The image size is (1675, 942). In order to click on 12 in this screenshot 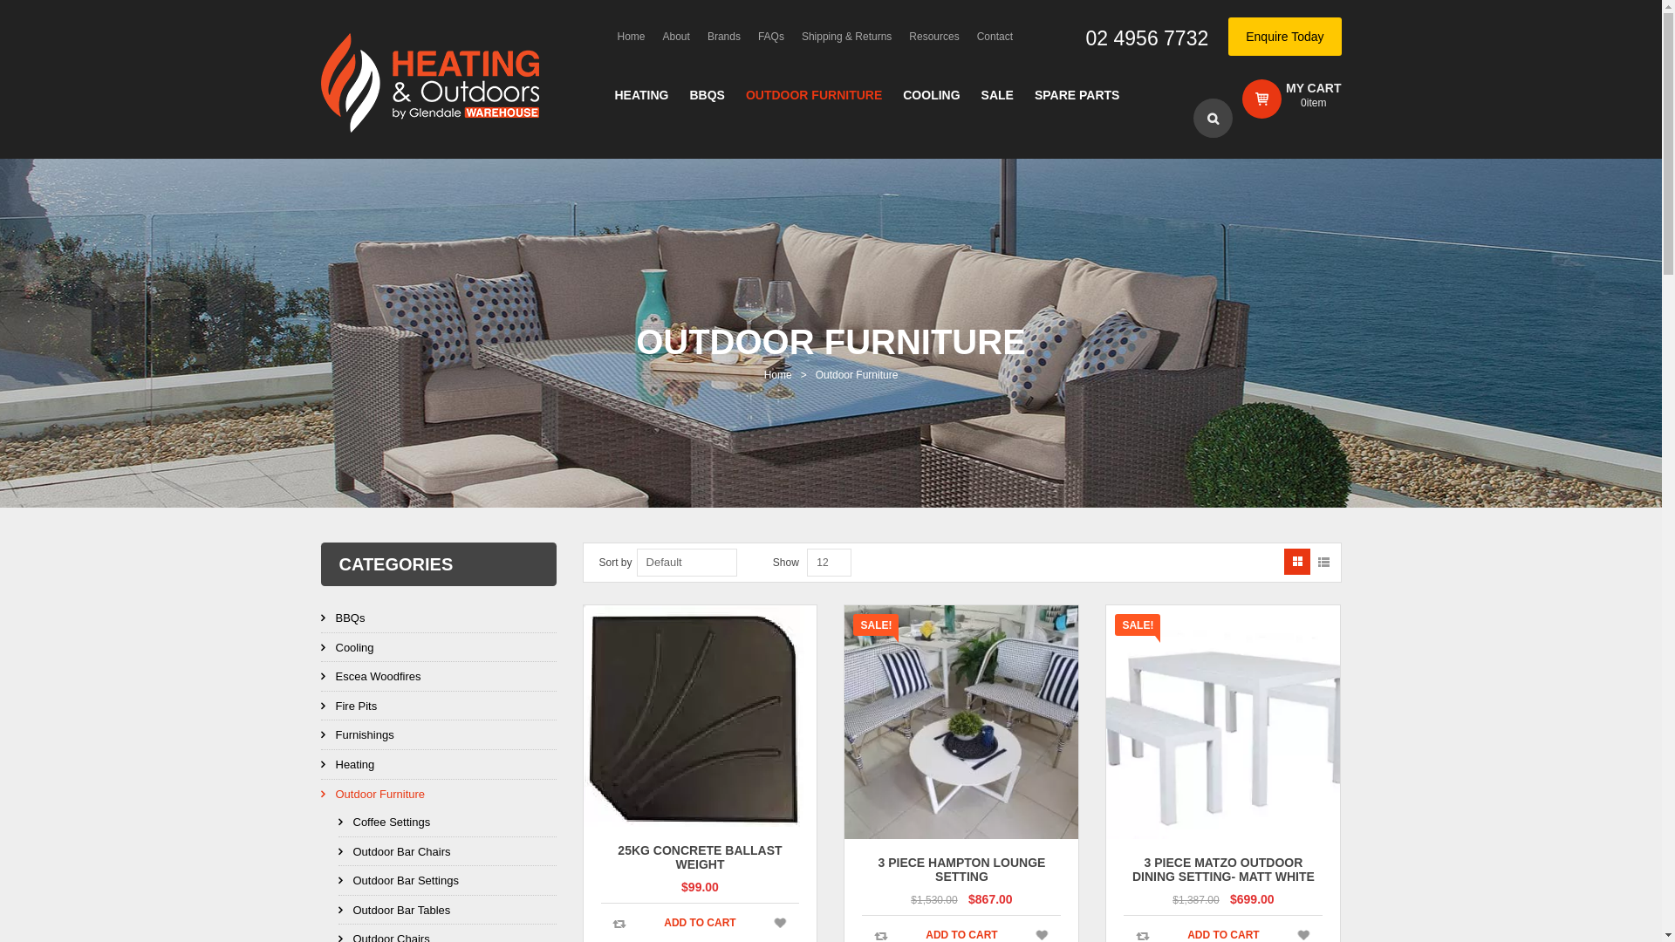, I will do `click(829, 563)`.